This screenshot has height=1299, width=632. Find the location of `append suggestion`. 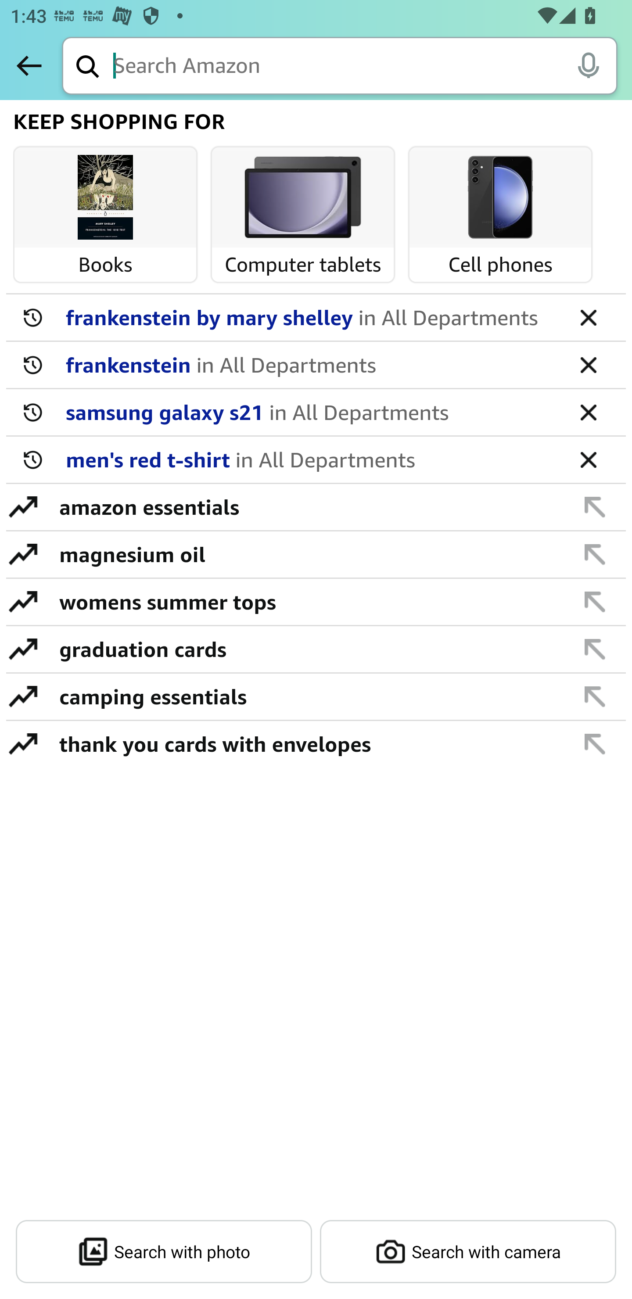

append suggestion is located at coordinates (595, 649).